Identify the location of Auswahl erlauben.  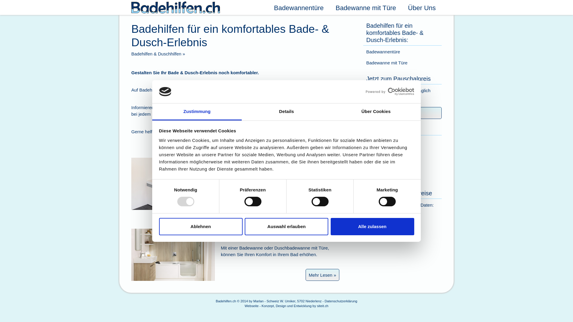
(286, 227).